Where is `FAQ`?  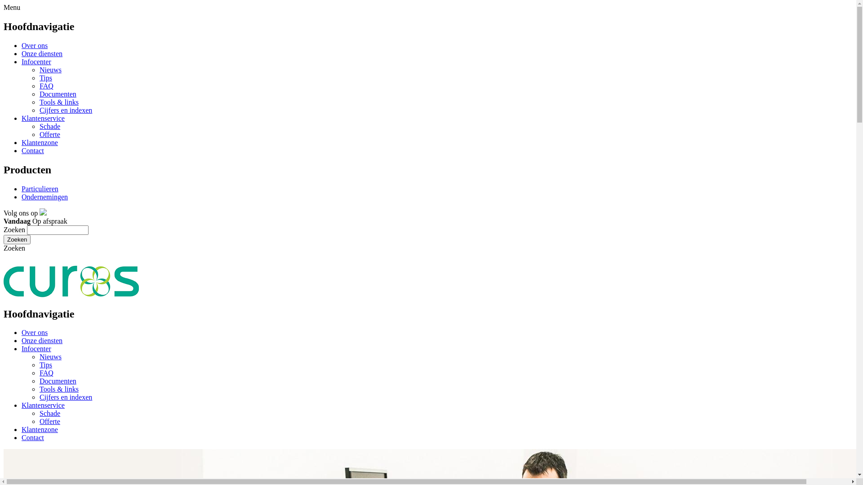 FAQ is located at coordinates (47, 373).